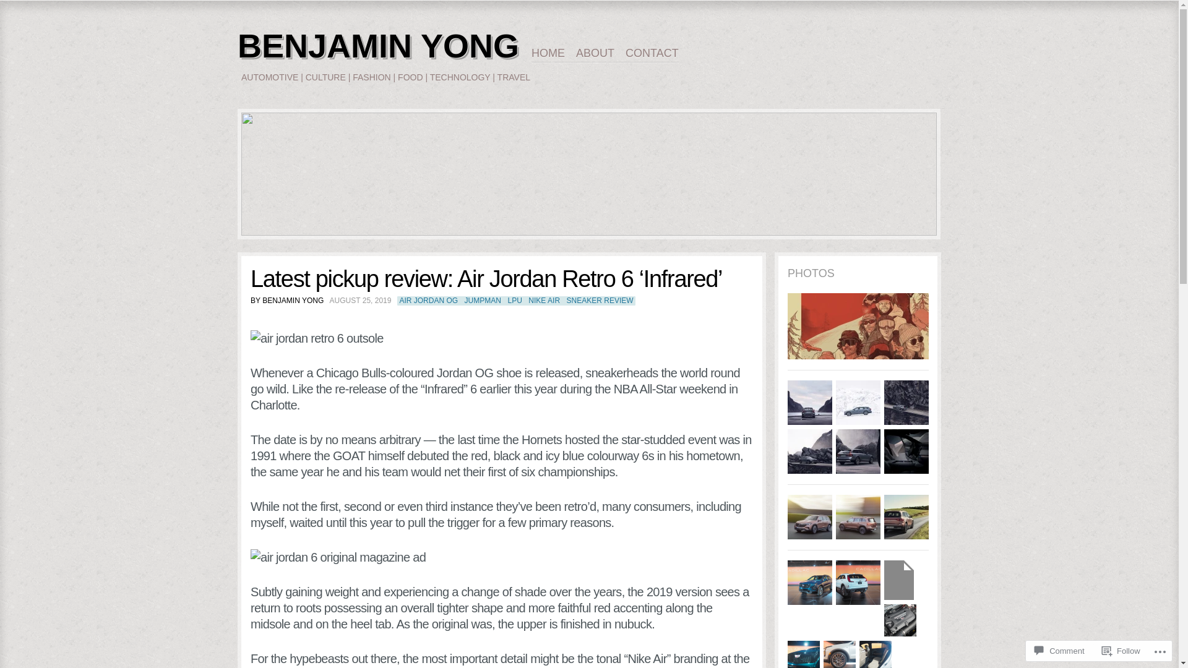  I want to click on Follow, so click(1121, 651).